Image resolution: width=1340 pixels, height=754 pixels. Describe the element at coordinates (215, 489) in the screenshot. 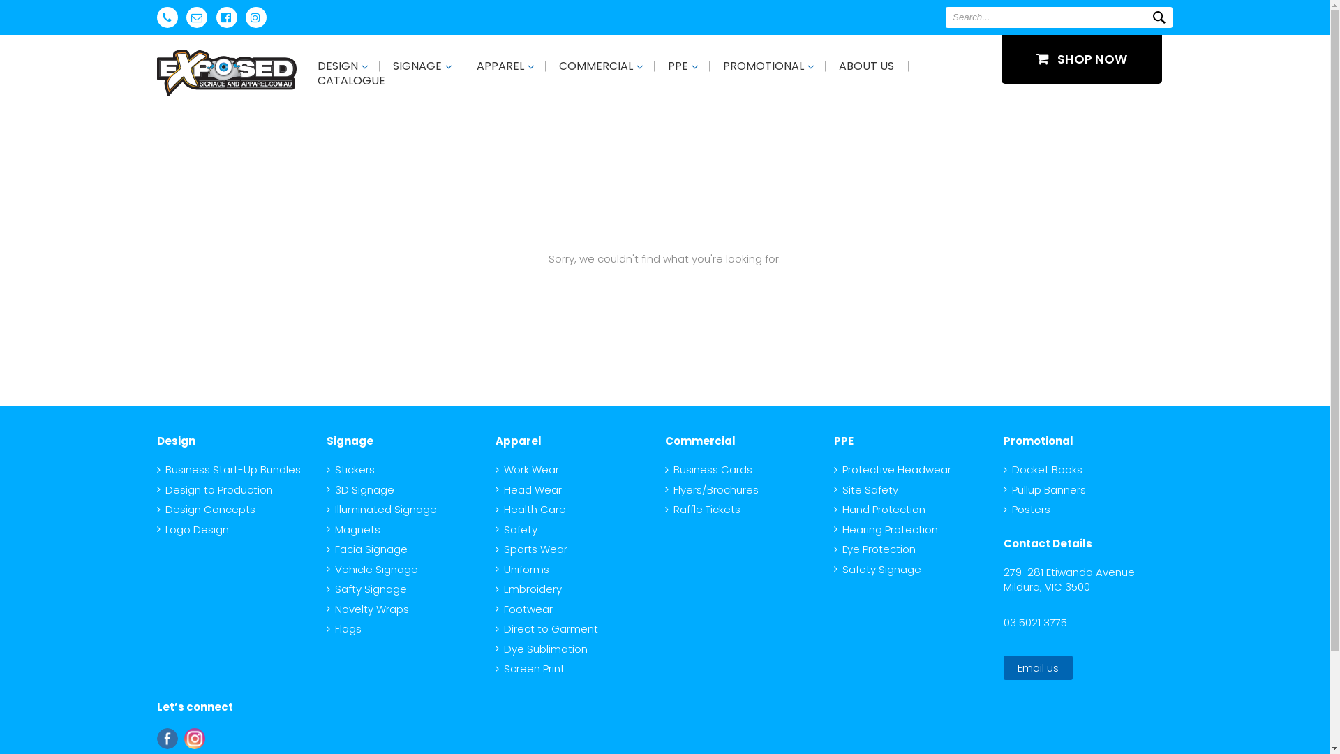

I see `Design to Production` at that location.